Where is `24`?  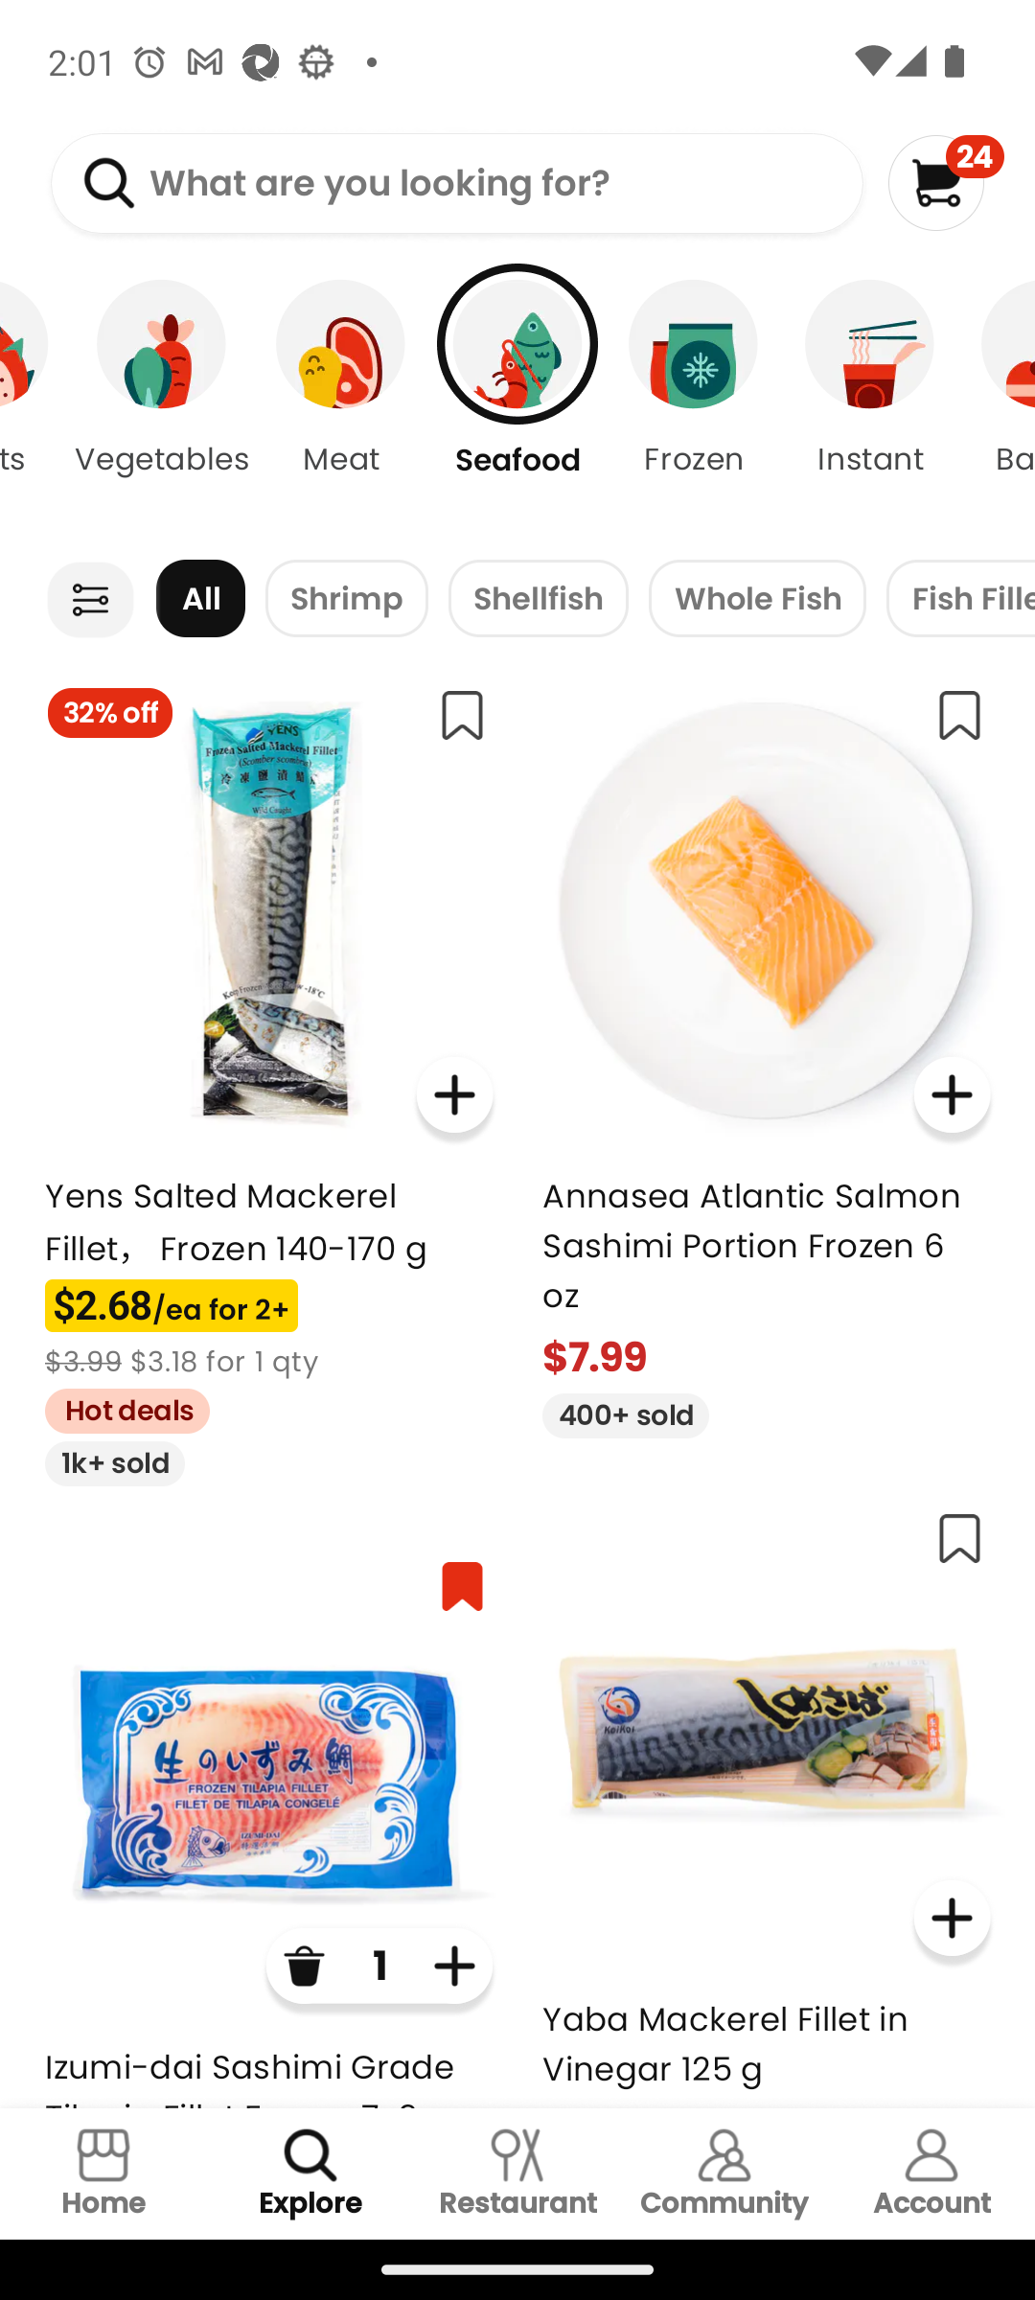 24 is located at coordinates (945, 182).